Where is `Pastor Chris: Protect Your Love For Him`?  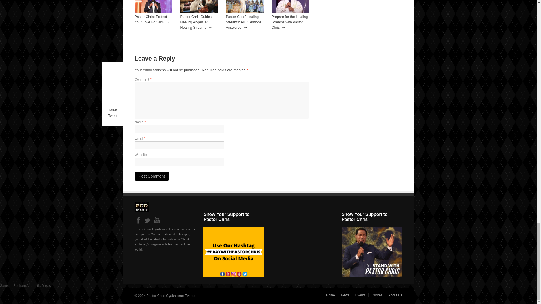
Pastor Chris: Protect Your Love For Him is located at coordinates (151, 19).